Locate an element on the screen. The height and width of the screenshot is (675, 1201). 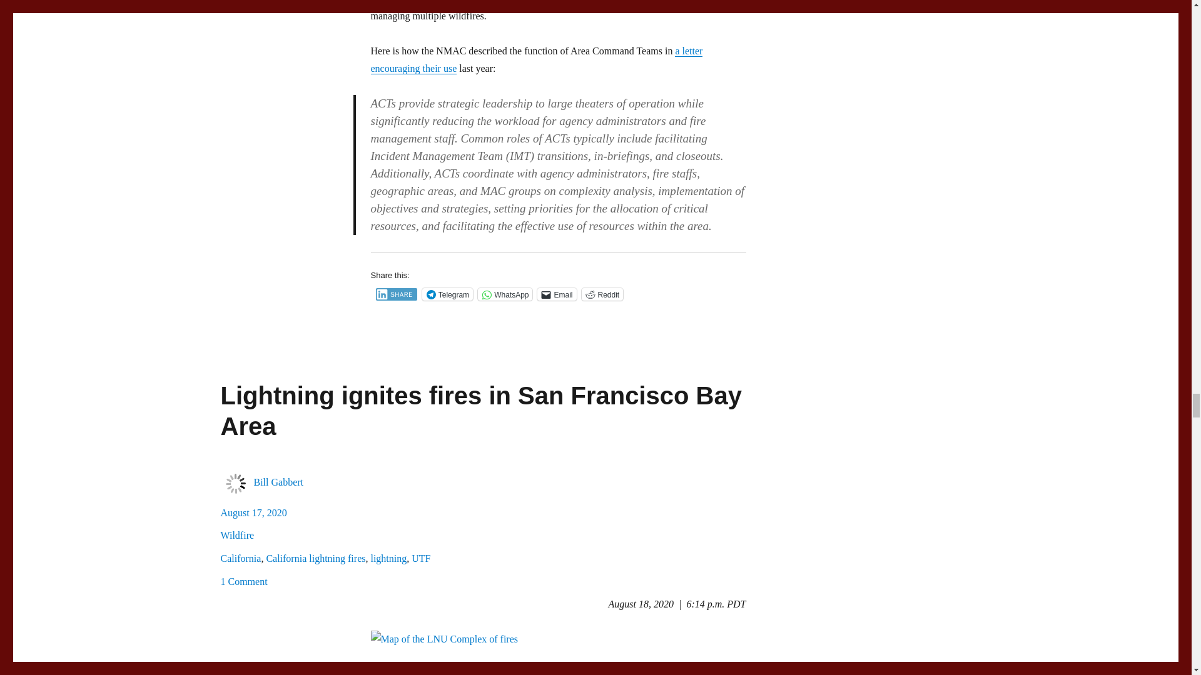
Click to share on Reddit is located at coordinates (602, 294).